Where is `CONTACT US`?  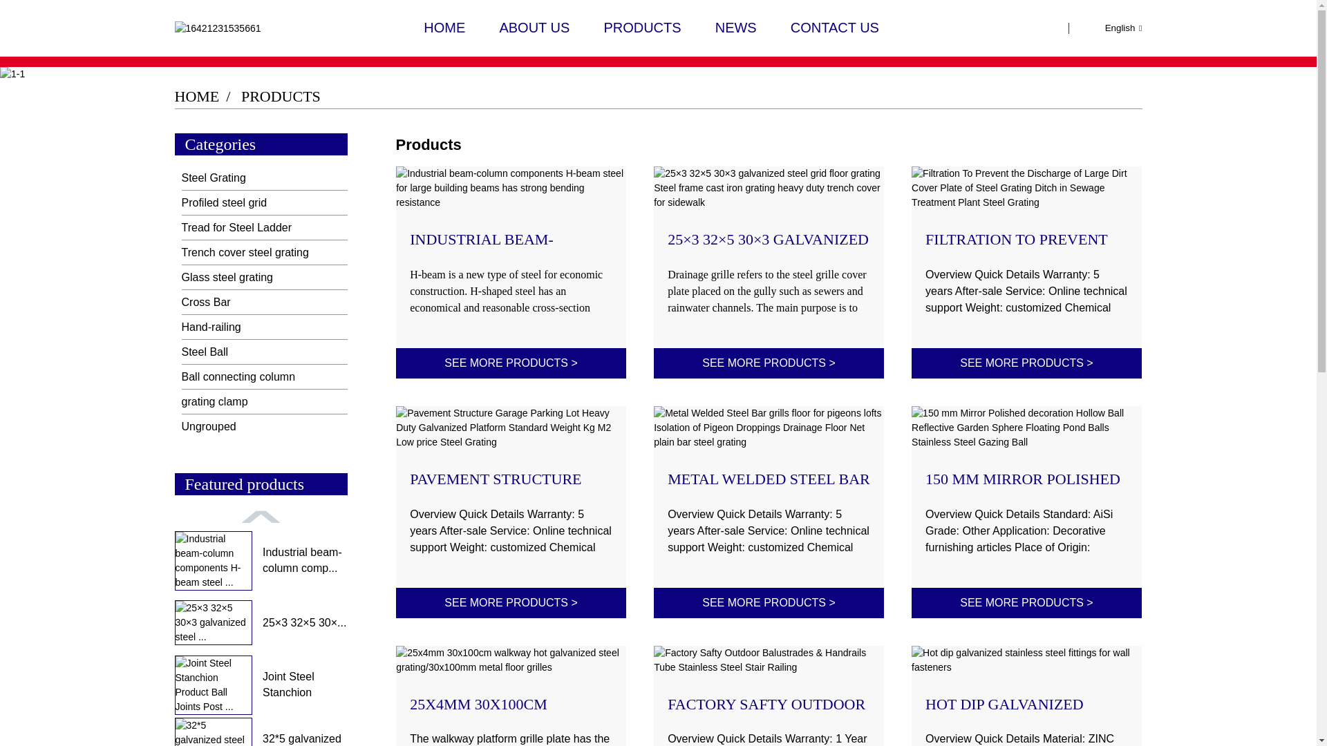
CONTACT US is located at coordinates (835, 28).